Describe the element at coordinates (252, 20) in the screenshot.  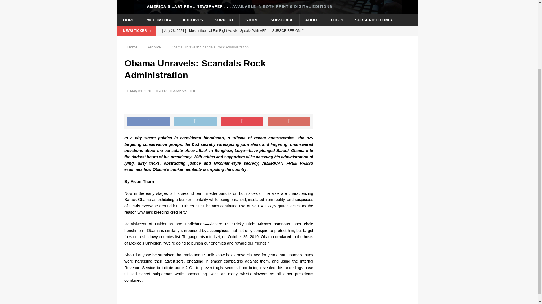
I see `STORE` at that location.